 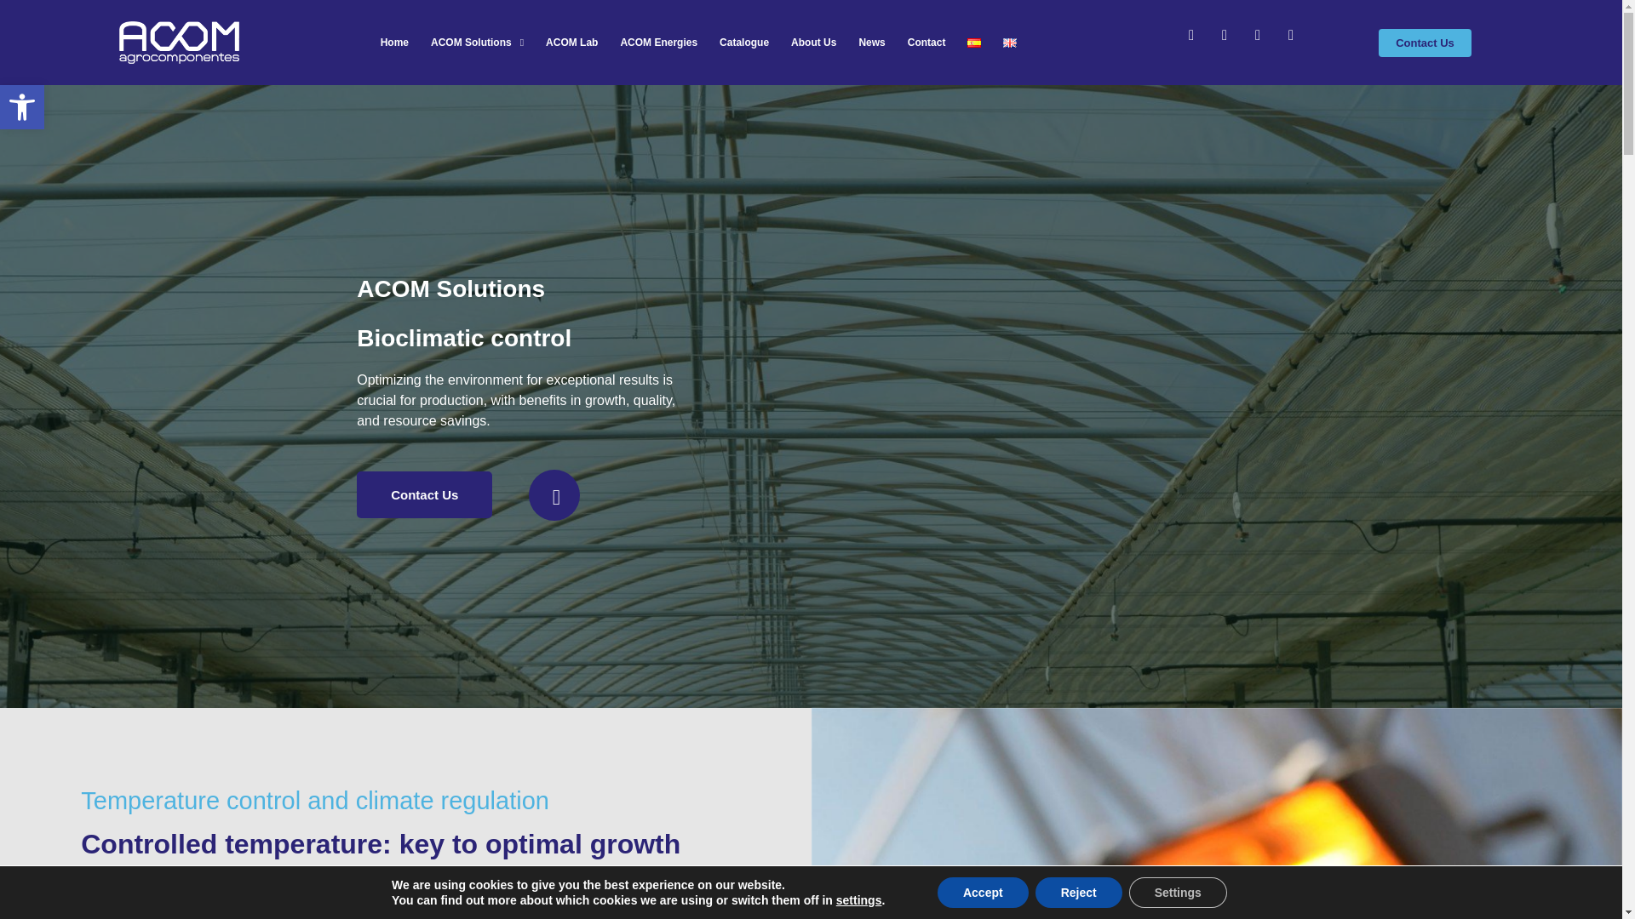 What do you see at coordinates (814, 43) in the screenshot?
I see `About Us` at bounding box center [814, 43].